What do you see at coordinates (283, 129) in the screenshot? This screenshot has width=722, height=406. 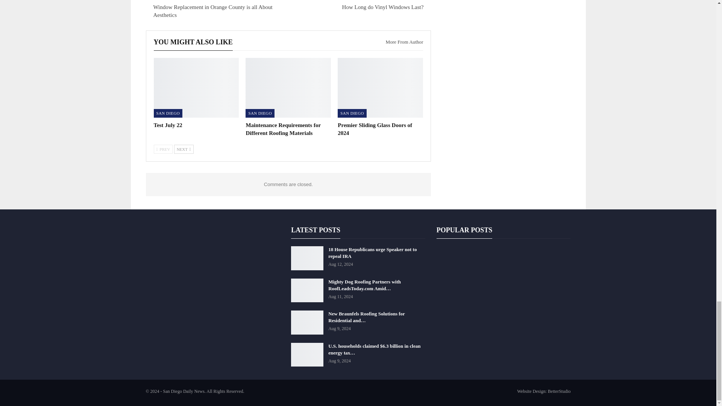 I see `Maintenance Requirements for Different Roofing Materials` at bounding box center [283, 129].